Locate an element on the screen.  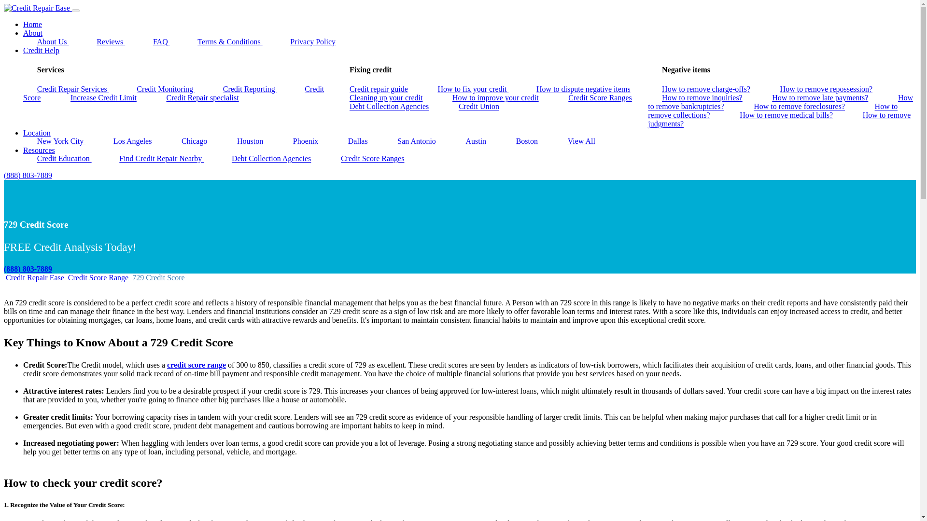
Phoenix is located at coordinates (305, 141).